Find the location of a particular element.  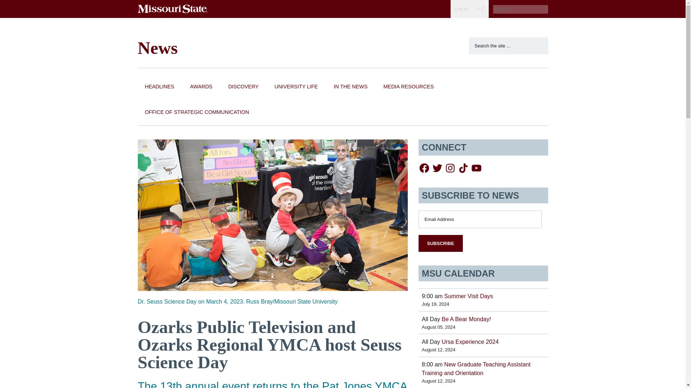

News is located at coordinates (158, 47).